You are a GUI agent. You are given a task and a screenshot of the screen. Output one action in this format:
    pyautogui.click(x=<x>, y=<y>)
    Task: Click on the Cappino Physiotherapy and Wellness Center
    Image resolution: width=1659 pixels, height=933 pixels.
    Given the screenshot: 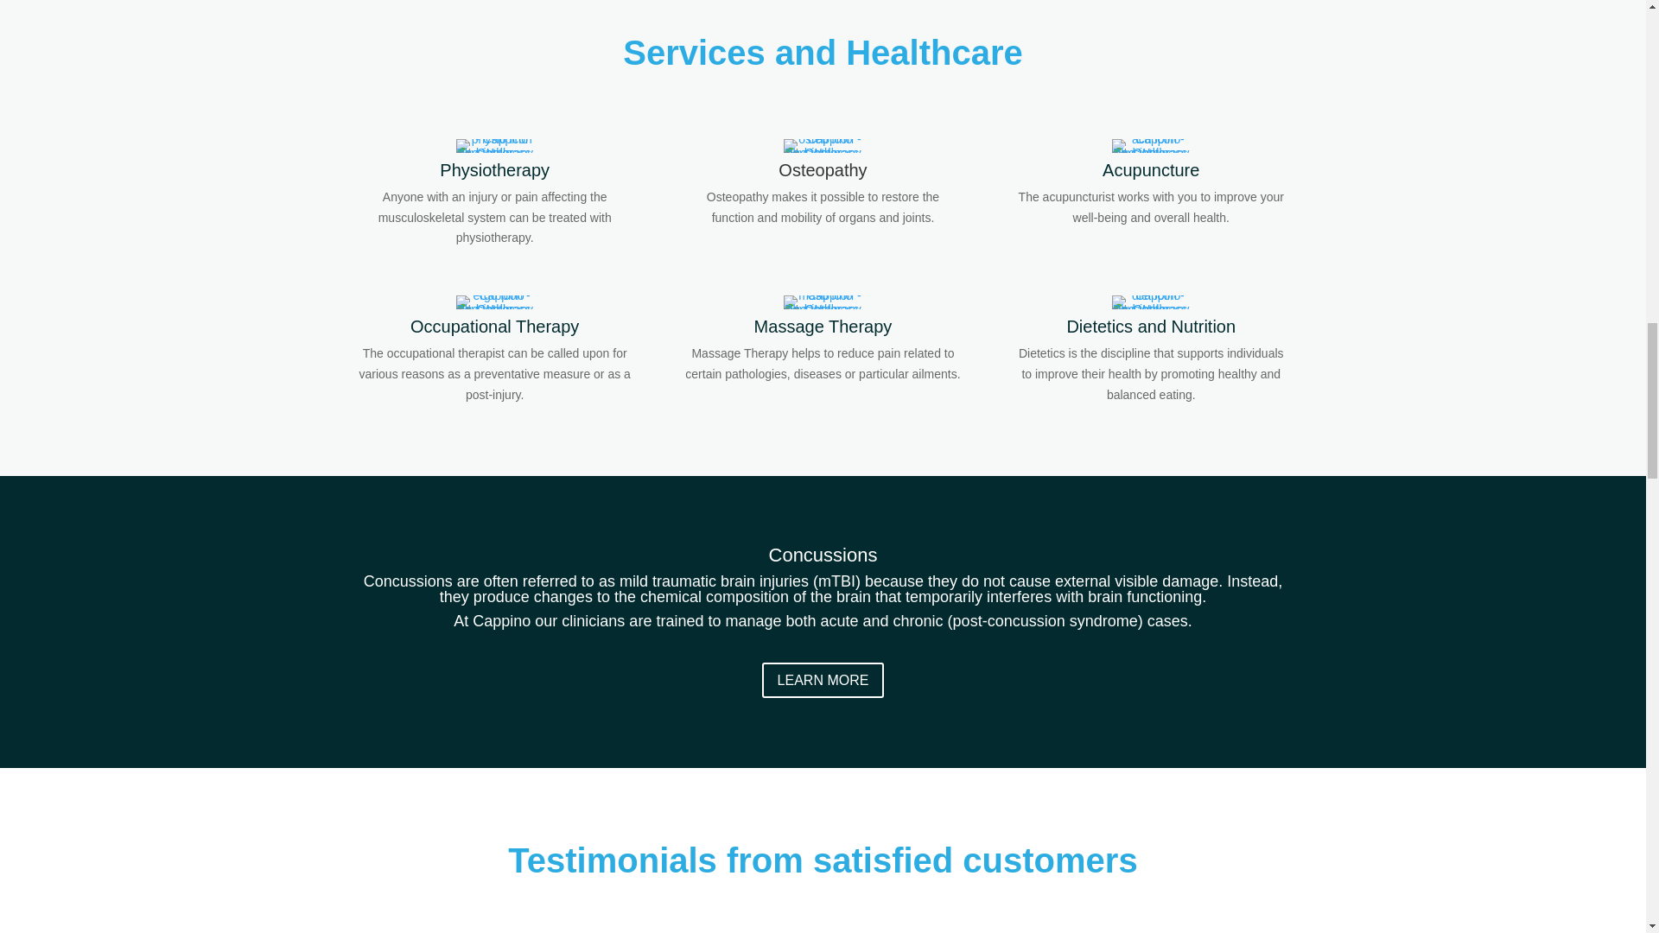 What is the action you would take?
    pyautogui.click(x=822, y=145)
    